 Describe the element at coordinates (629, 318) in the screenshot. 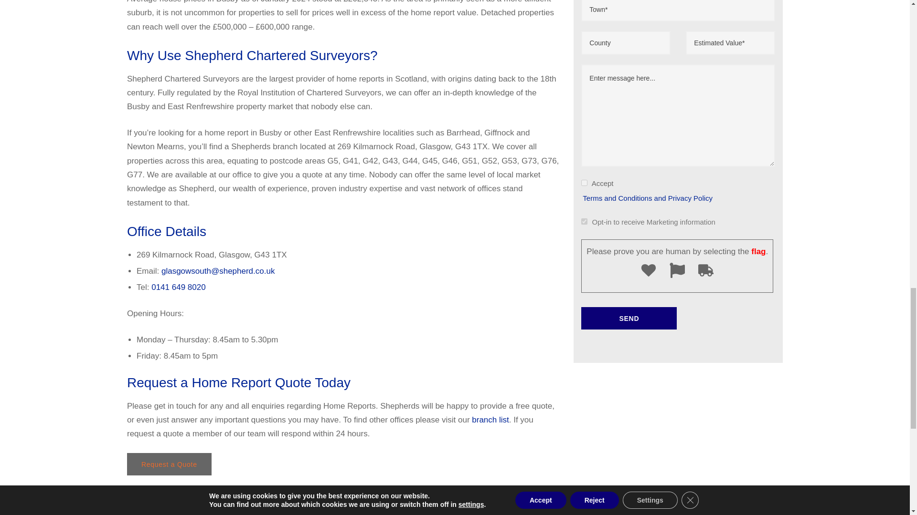

I see `Send` at that location.